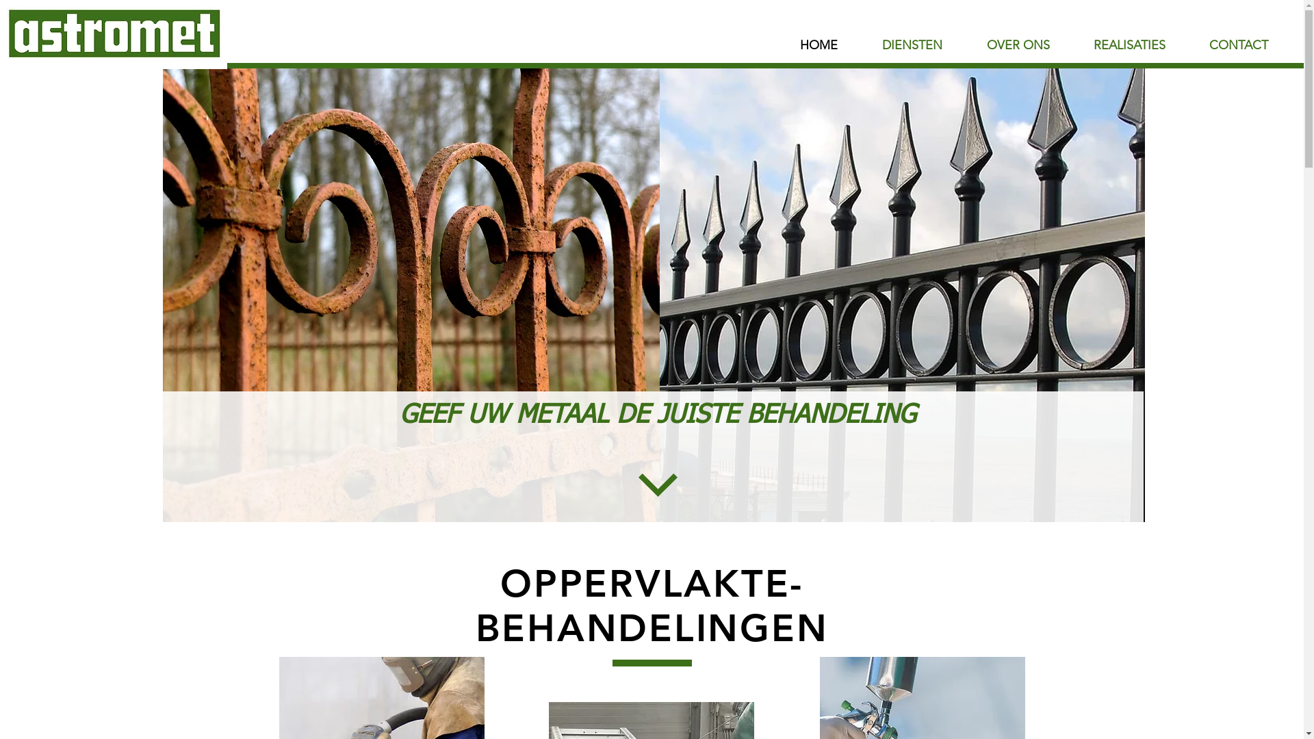 This screenshot has height=739, width=1314. What do you see at coordinates (819, 45) in the screenshot?
I see `HOME` at bounding box center [819, 45].